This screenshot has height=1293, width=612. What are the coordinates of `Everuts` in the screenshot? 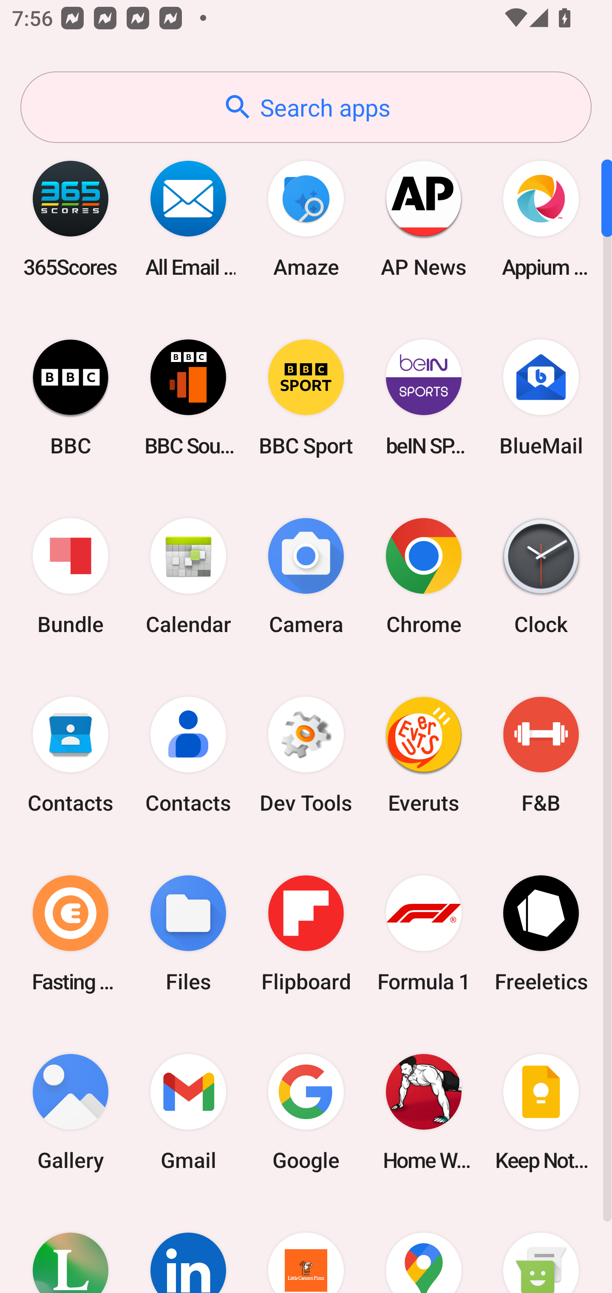 It's located at (423, 755).